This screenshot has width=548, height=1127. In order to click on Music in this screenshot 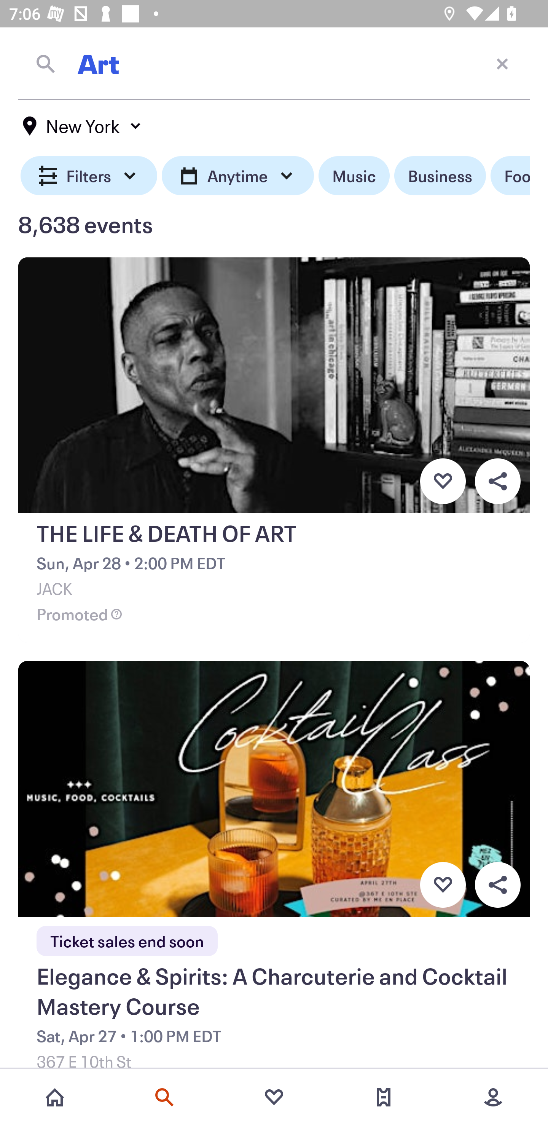, I will do `click(354, 176)`.